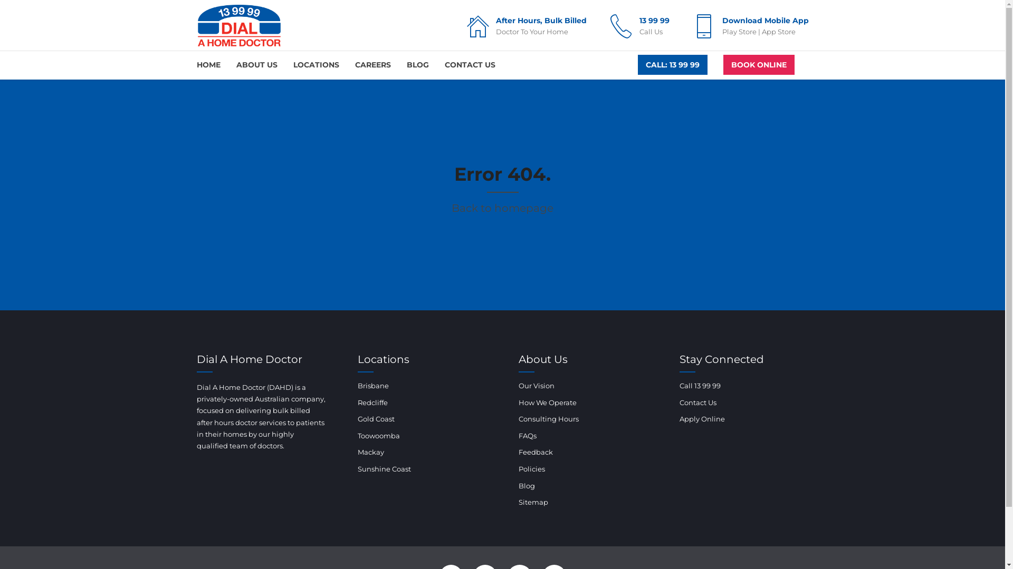 This screenshot has width=1013, height=569. What do you see at coordinates (548, 419) in the screenshot?
I see `Consulting Hours` at bounding box center [548, 419].